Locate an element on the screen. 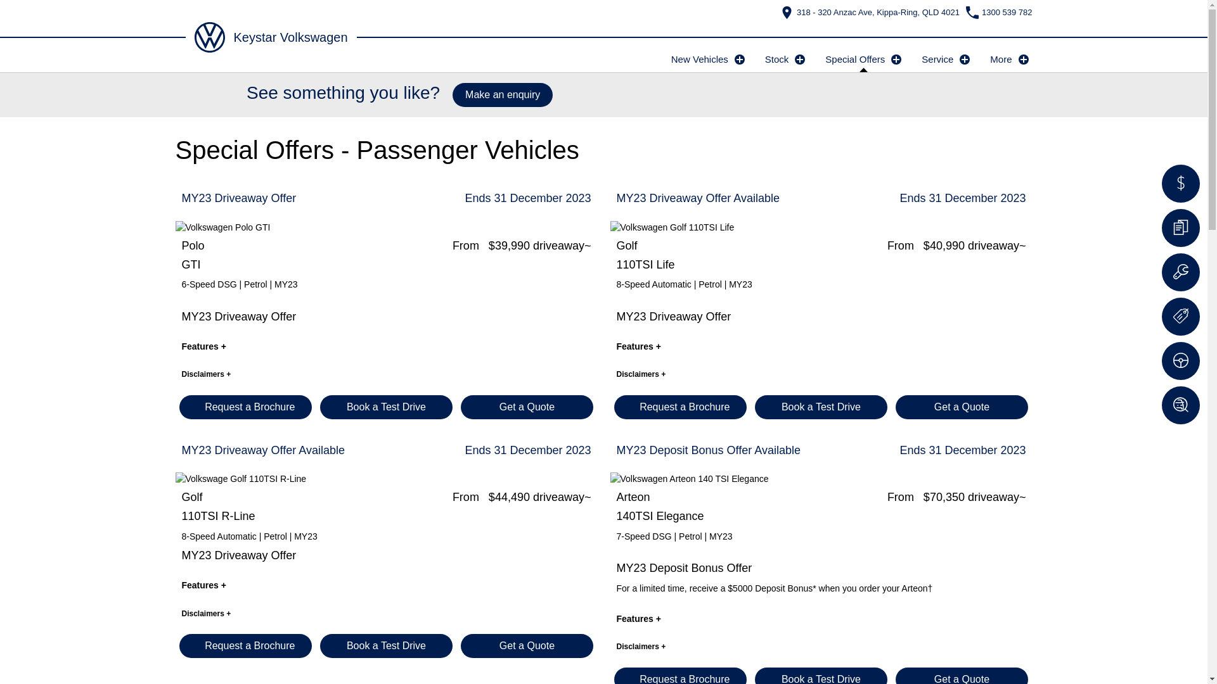 Image resolution: width=1217 pixels, height=684 pixels. Book a Test Drive is located at coordinates (386, 646).